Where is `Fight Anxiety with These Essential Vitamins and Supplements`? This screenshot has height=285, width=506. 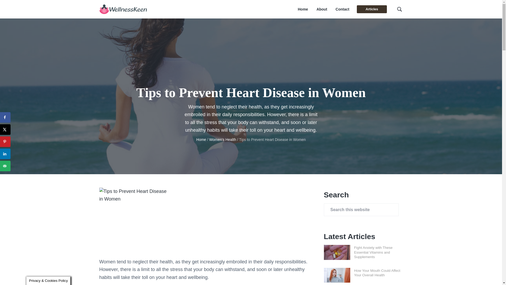
Fight Anxiety with These Essential Vitamins and Supplements is located at coordinates (373, 252).